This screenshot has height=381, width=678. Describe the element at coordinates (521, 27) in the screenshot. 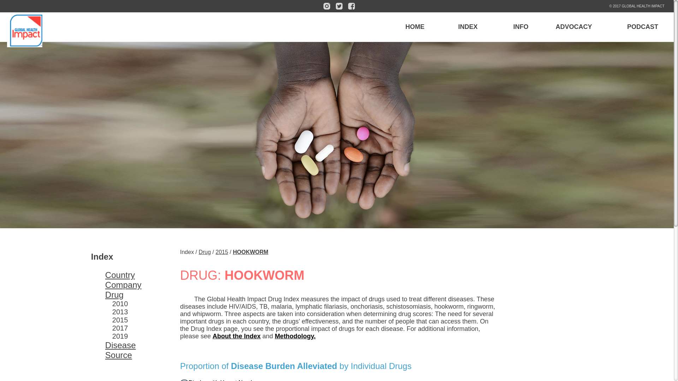

I see `INFO` at that location.